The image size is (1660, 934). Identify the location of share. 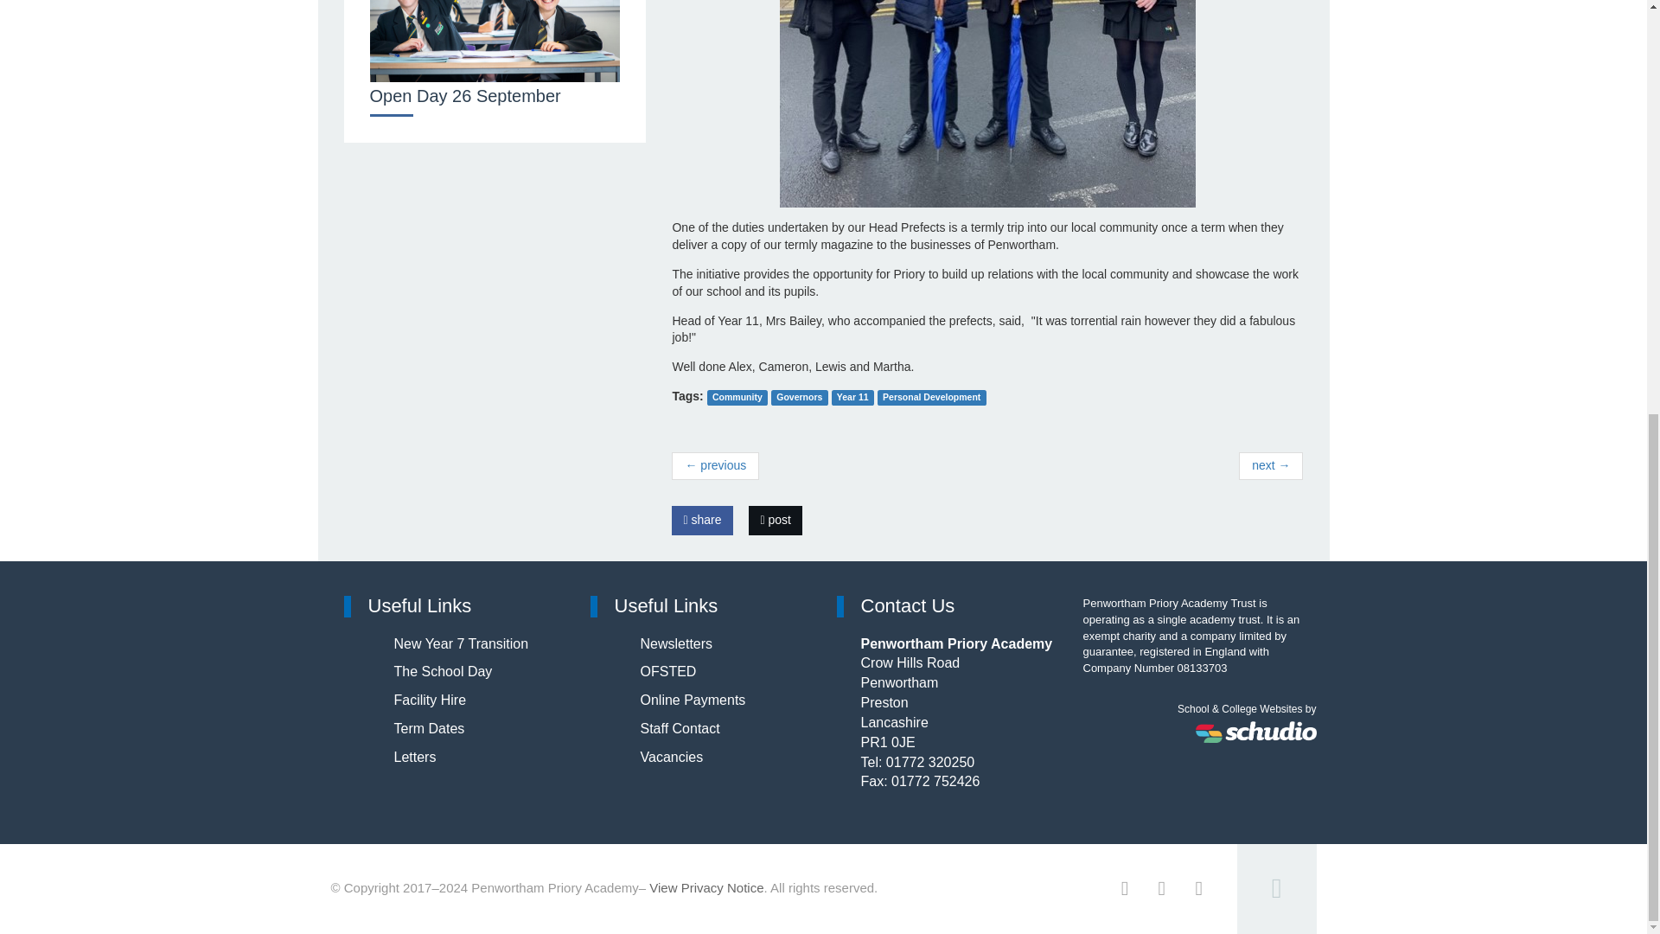
(702, 521).